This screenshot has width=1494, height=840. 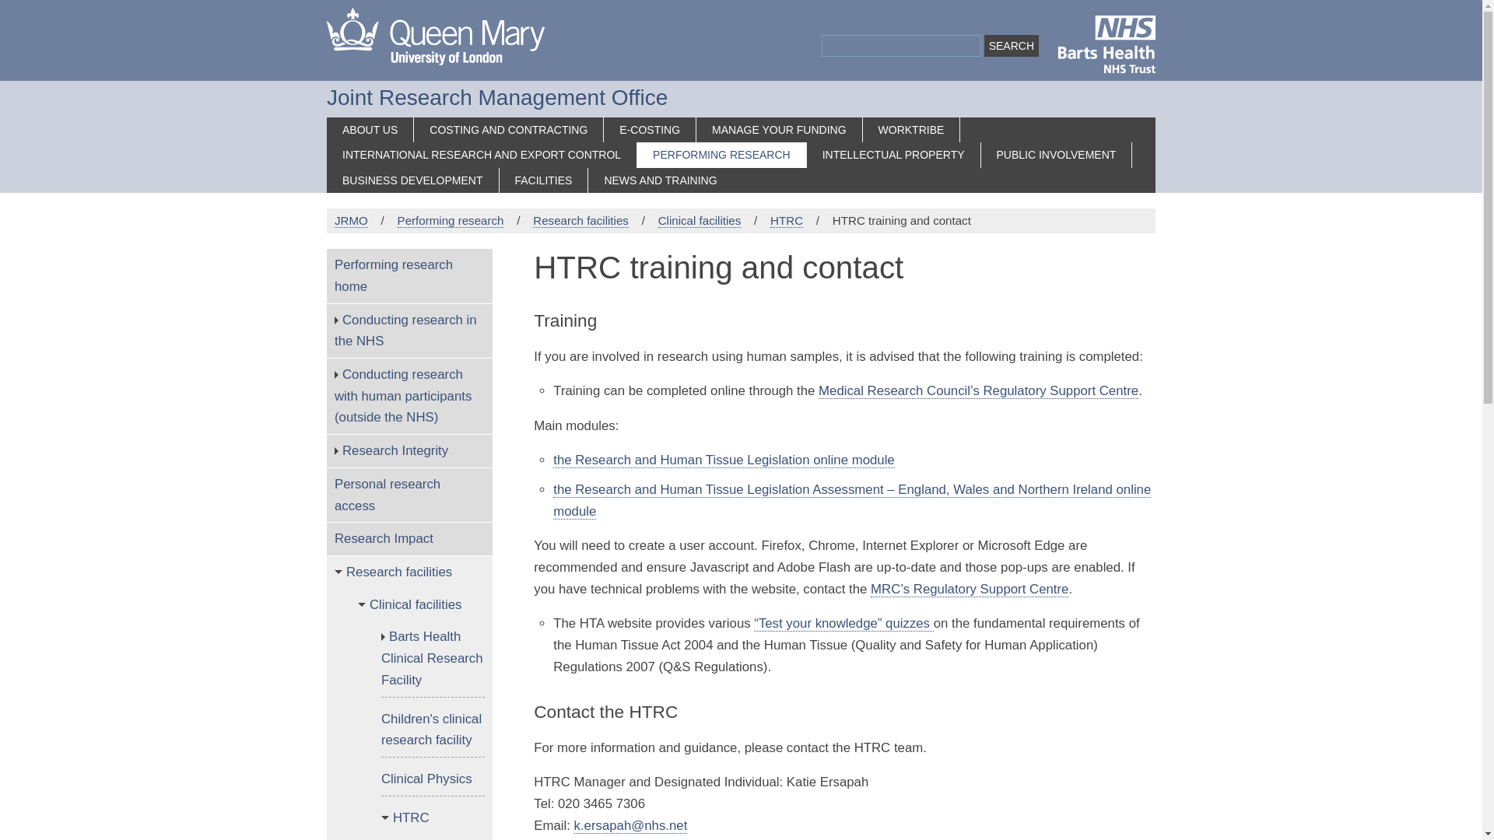 I want to click on Research Integrity, so click(x=409, y=451).